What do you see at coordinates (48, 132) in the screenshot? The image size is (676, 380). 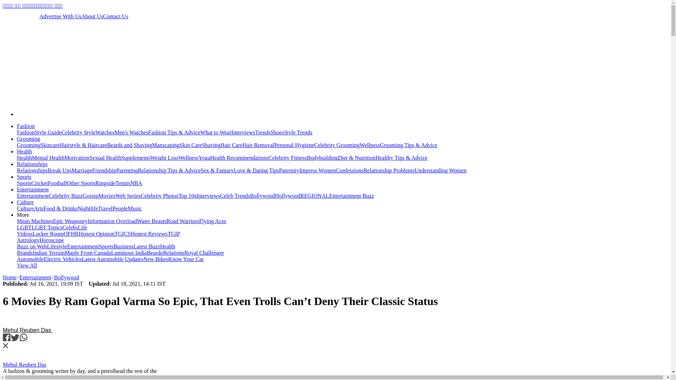 I see `Style Guide` at bounding box center [48, 132].